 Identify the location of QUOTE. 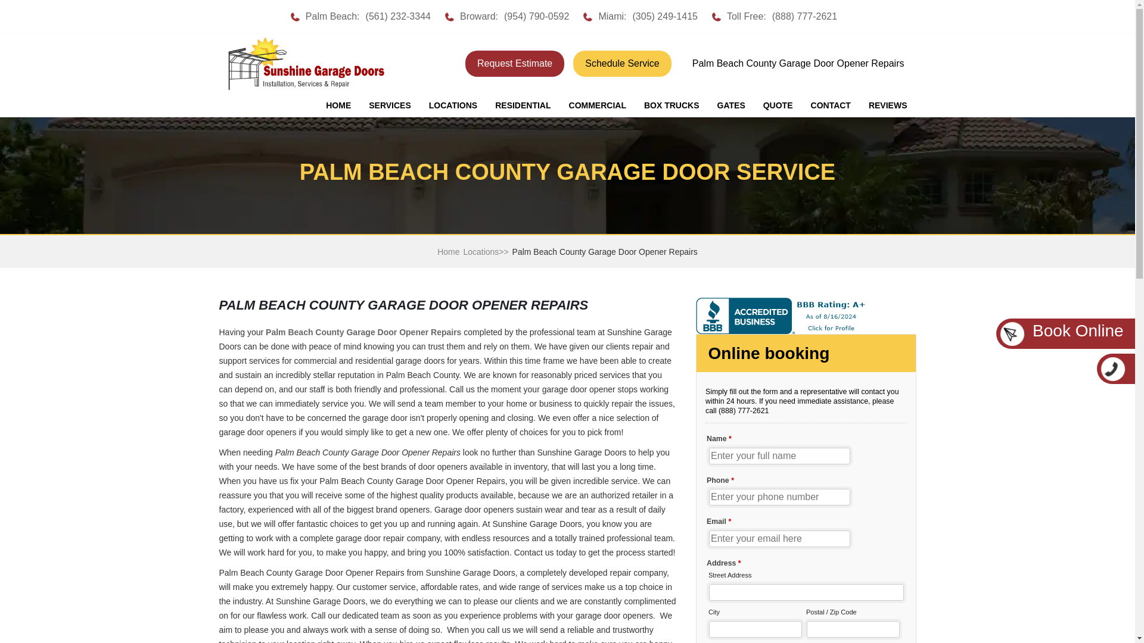
(778, 105).